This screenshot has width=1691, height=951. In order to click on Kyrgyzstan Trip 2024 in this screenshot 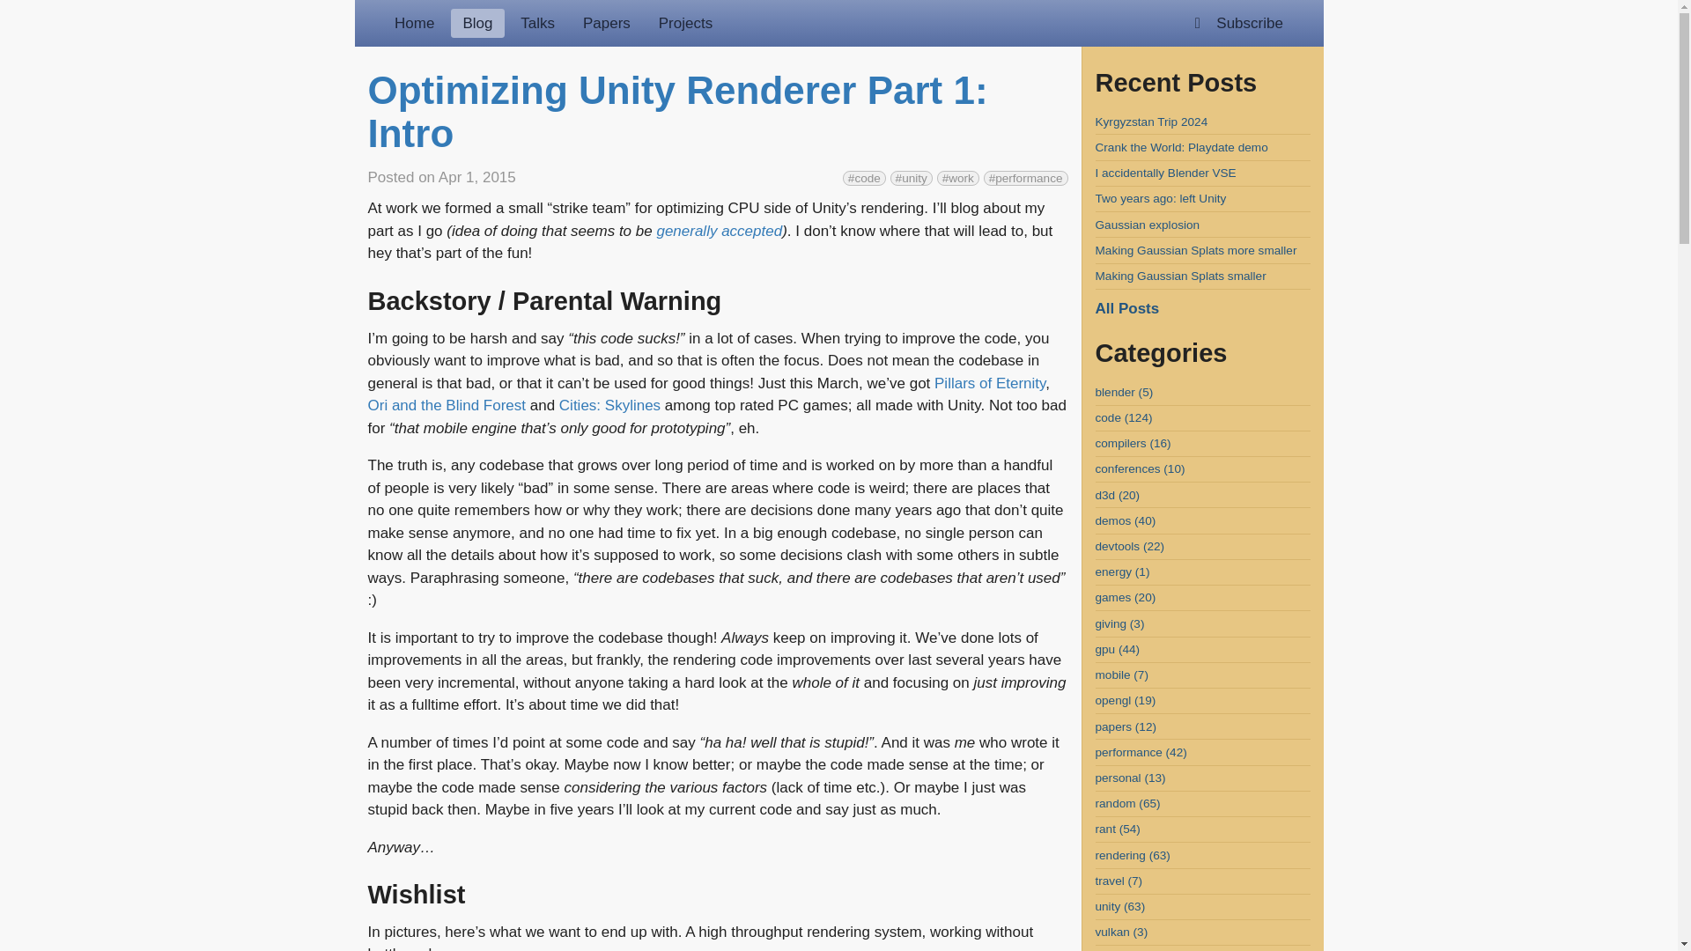, I will do `click(1152, 122)`.